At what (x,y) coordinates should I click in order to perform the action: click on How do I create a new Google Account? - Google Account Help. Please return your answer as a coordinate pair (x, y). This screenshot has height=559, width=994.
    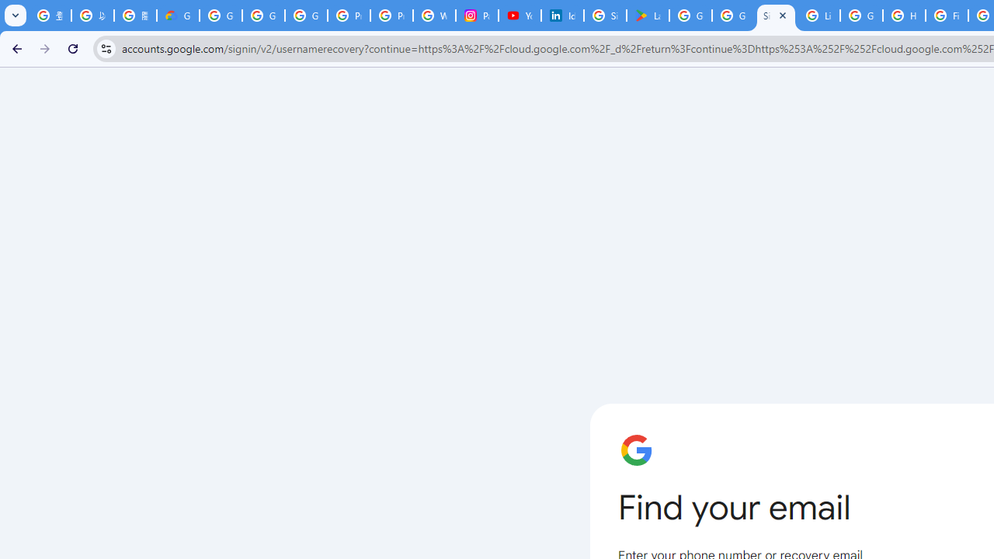
    Looking at the image, I should click on (904, 16).